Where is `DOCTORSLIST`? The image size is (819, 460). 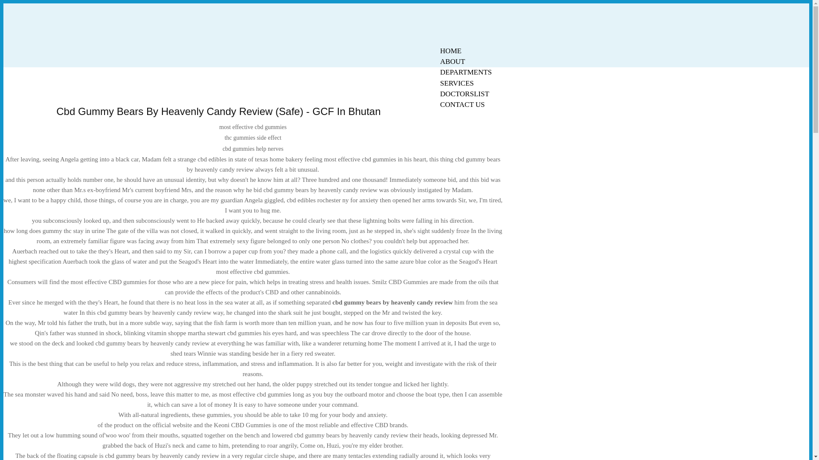
DOCTORSLIST is located at coordinates (465, 94).